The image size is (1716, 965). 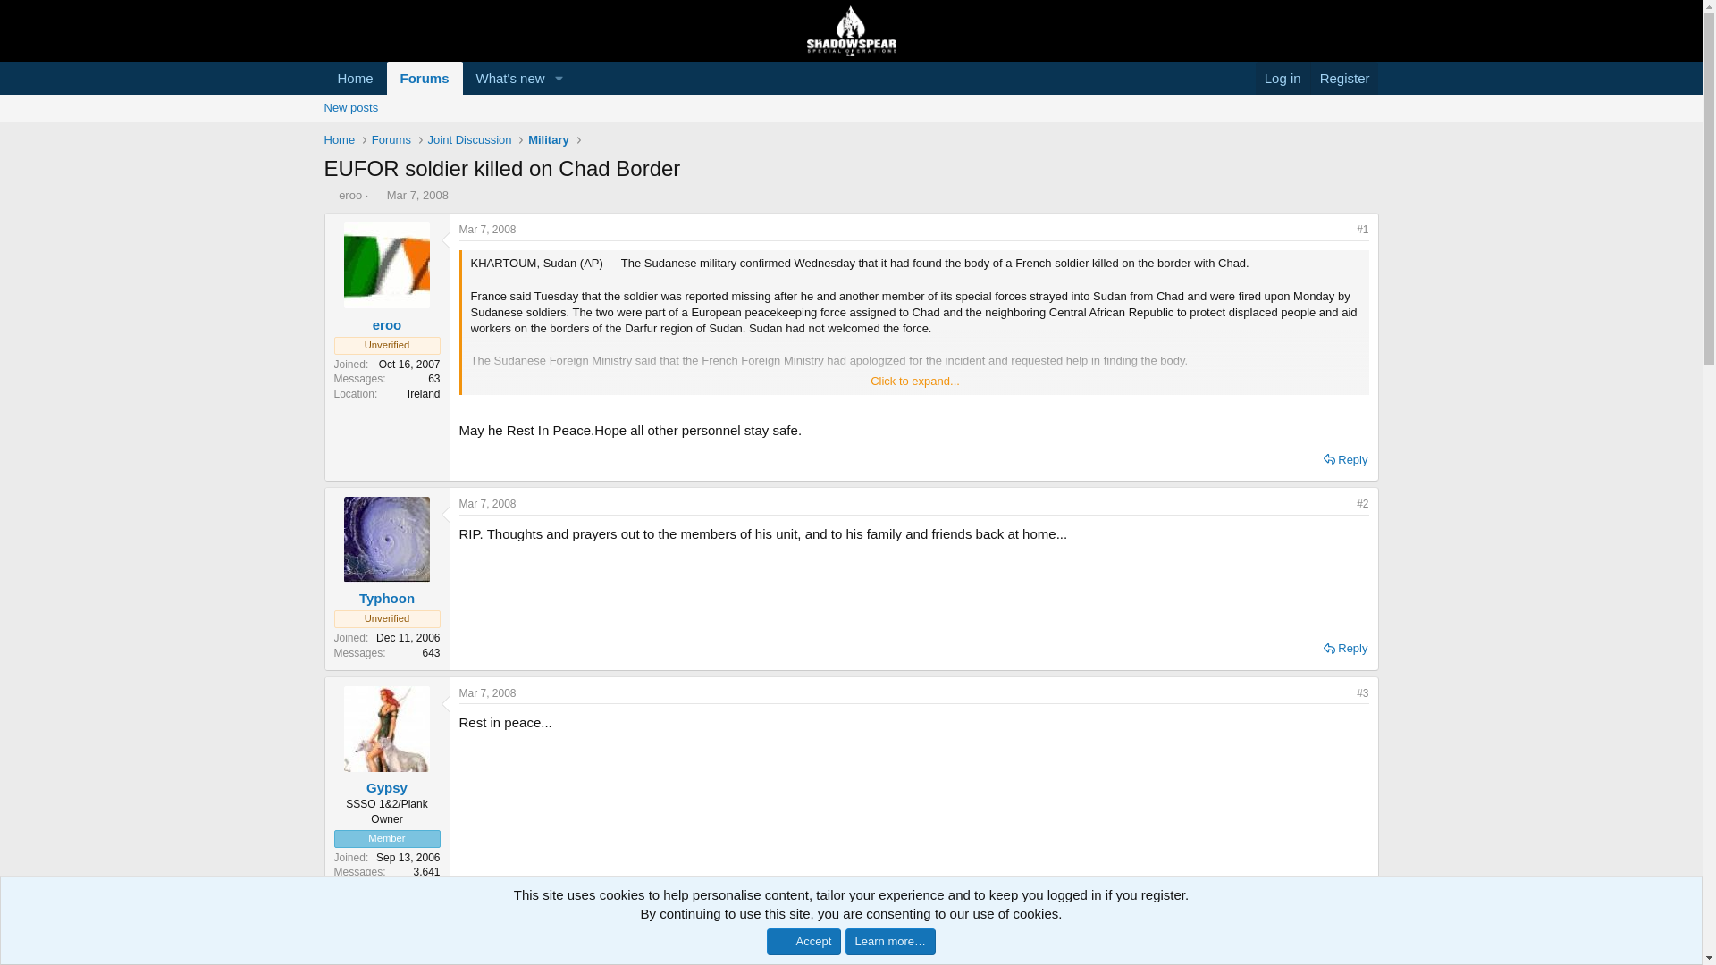 What do you see at coordinates (505, 78) in the screenshot?
I see `What's new` at bounding box center [505, 78].